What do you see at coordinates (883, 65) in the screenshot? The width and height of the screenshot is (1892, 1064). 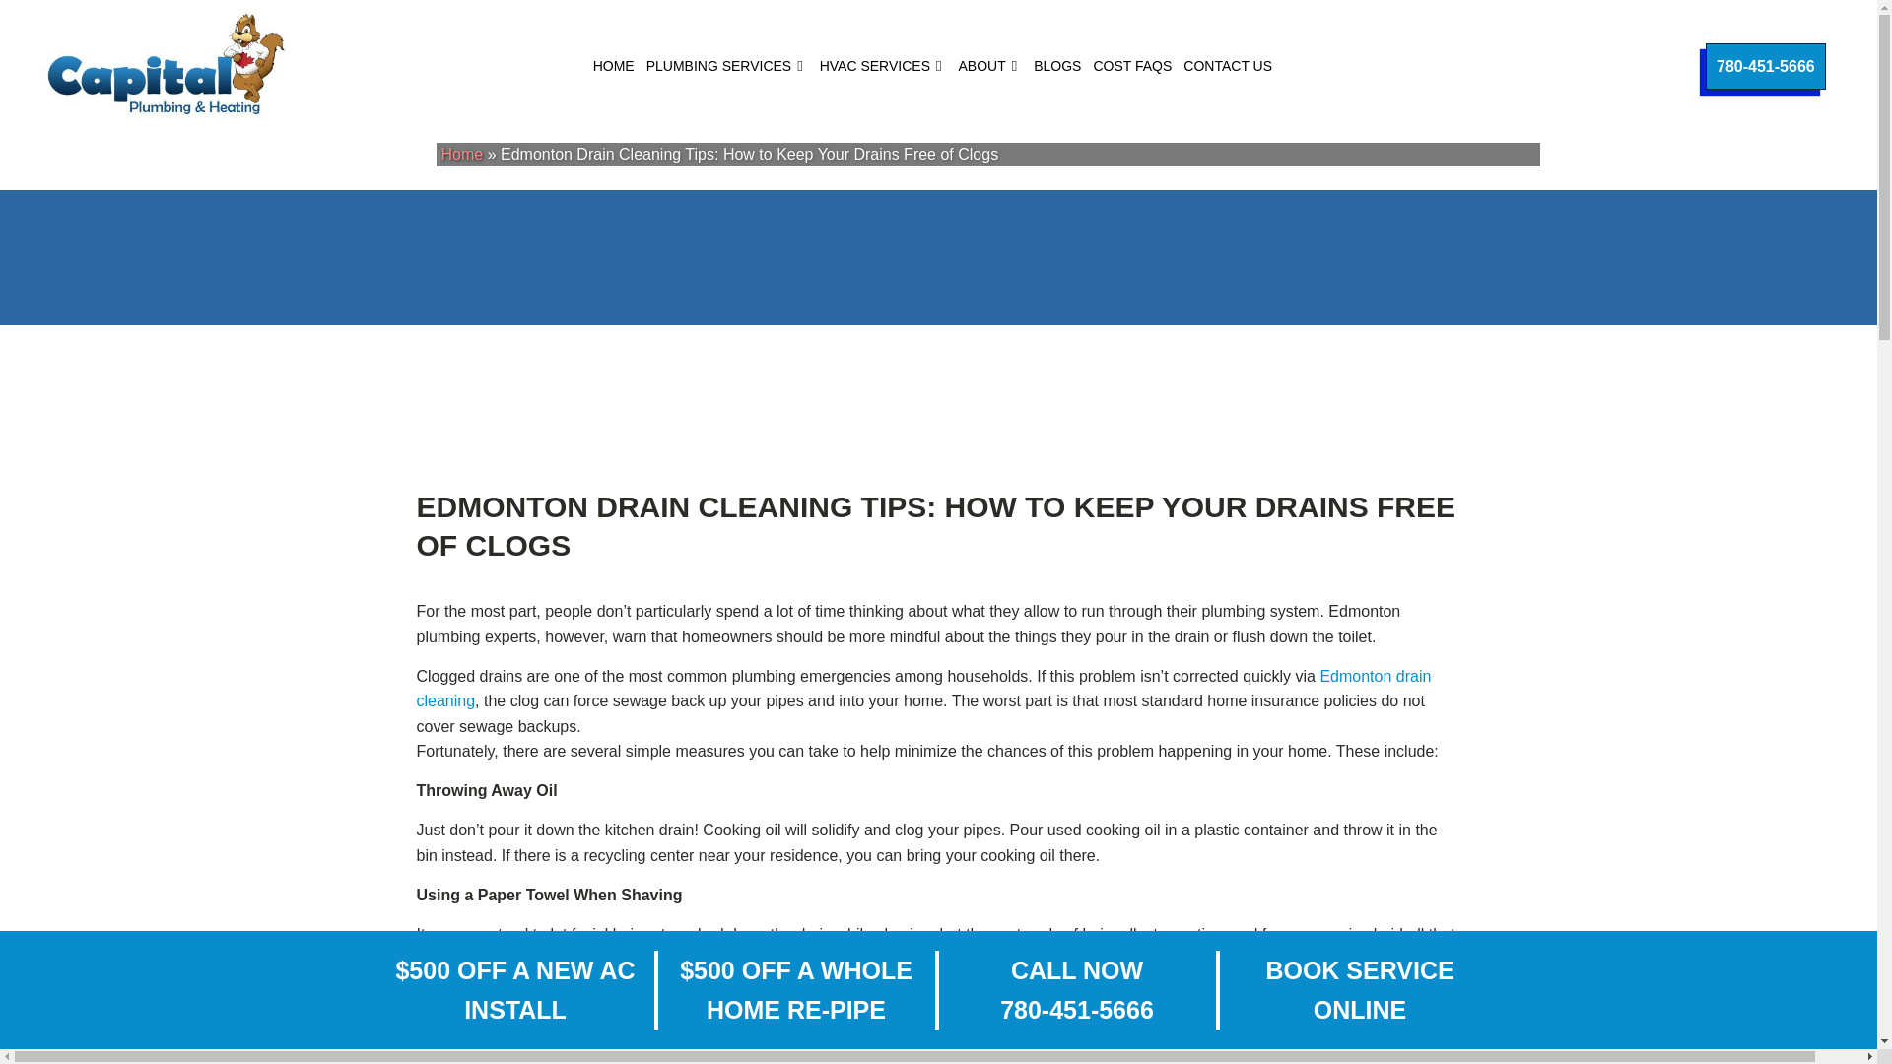 I see `HVAC SERVICES` at bounding box center [883, 65].